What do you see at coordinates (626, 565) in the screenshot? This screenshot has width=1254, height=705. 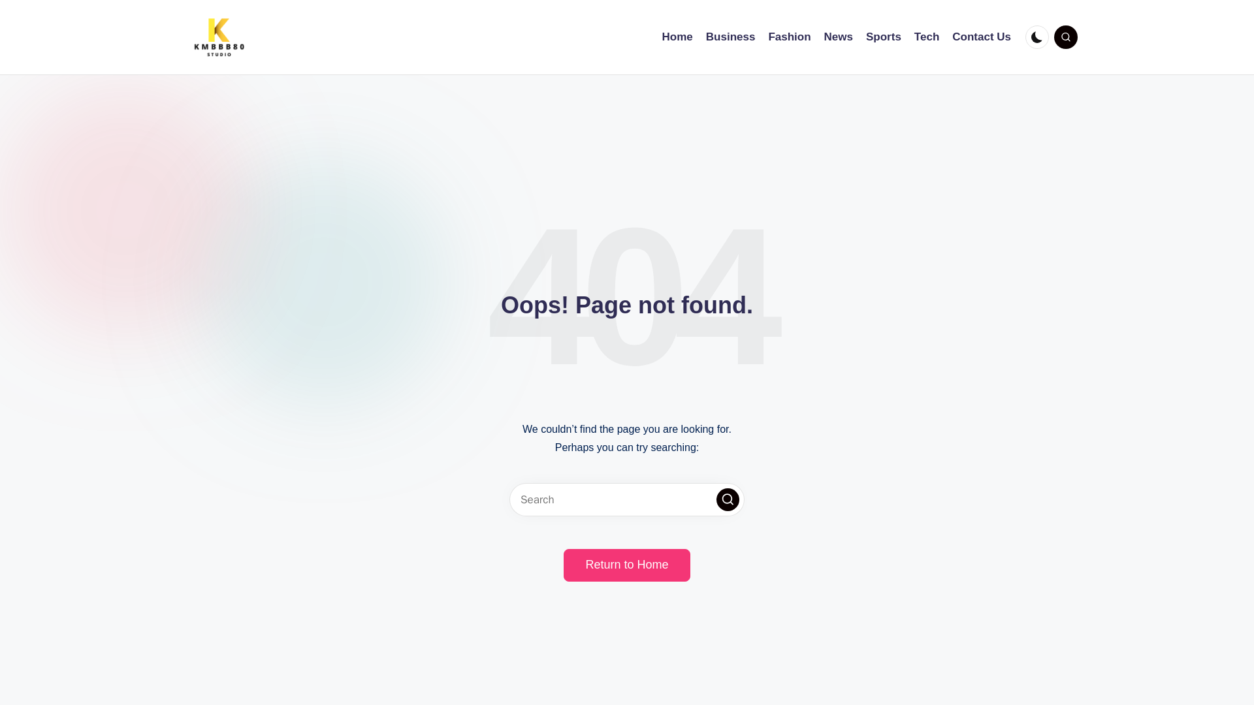 I see `Return to Home` at bounding box center [626, 565].